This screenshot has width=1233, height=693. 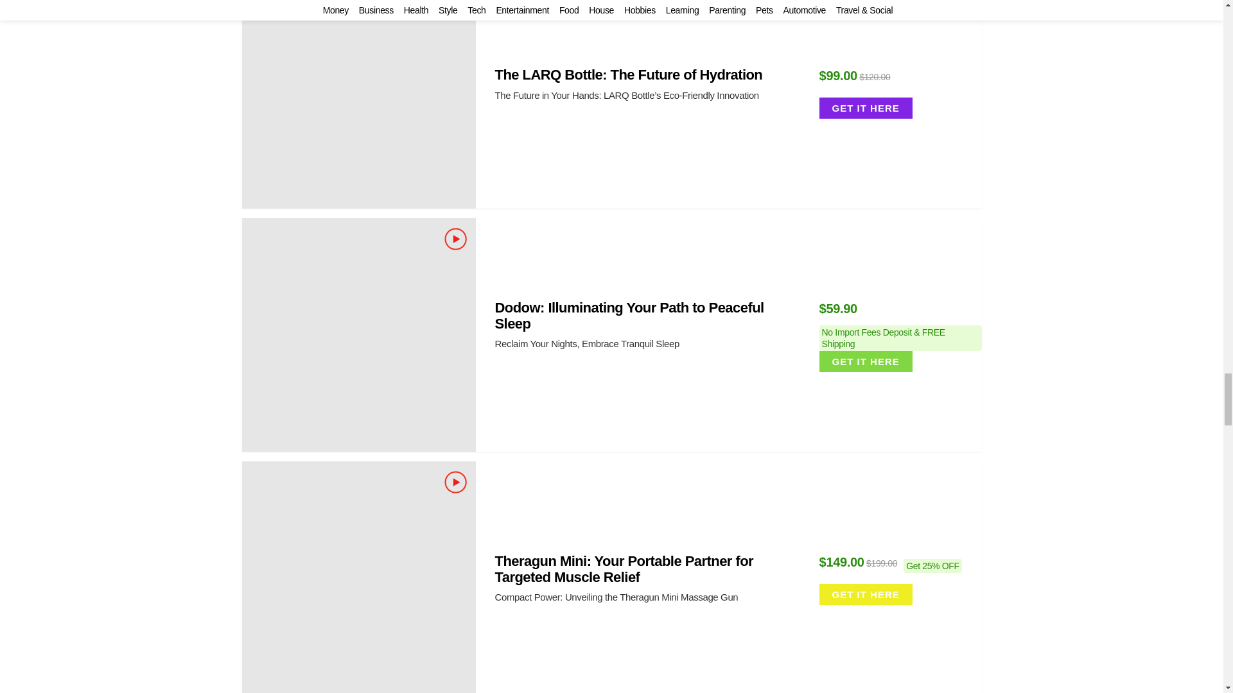 I want to click on Dodow: Illuminating Your Path to Peaceful Sleep, so click(x=358, y=335).